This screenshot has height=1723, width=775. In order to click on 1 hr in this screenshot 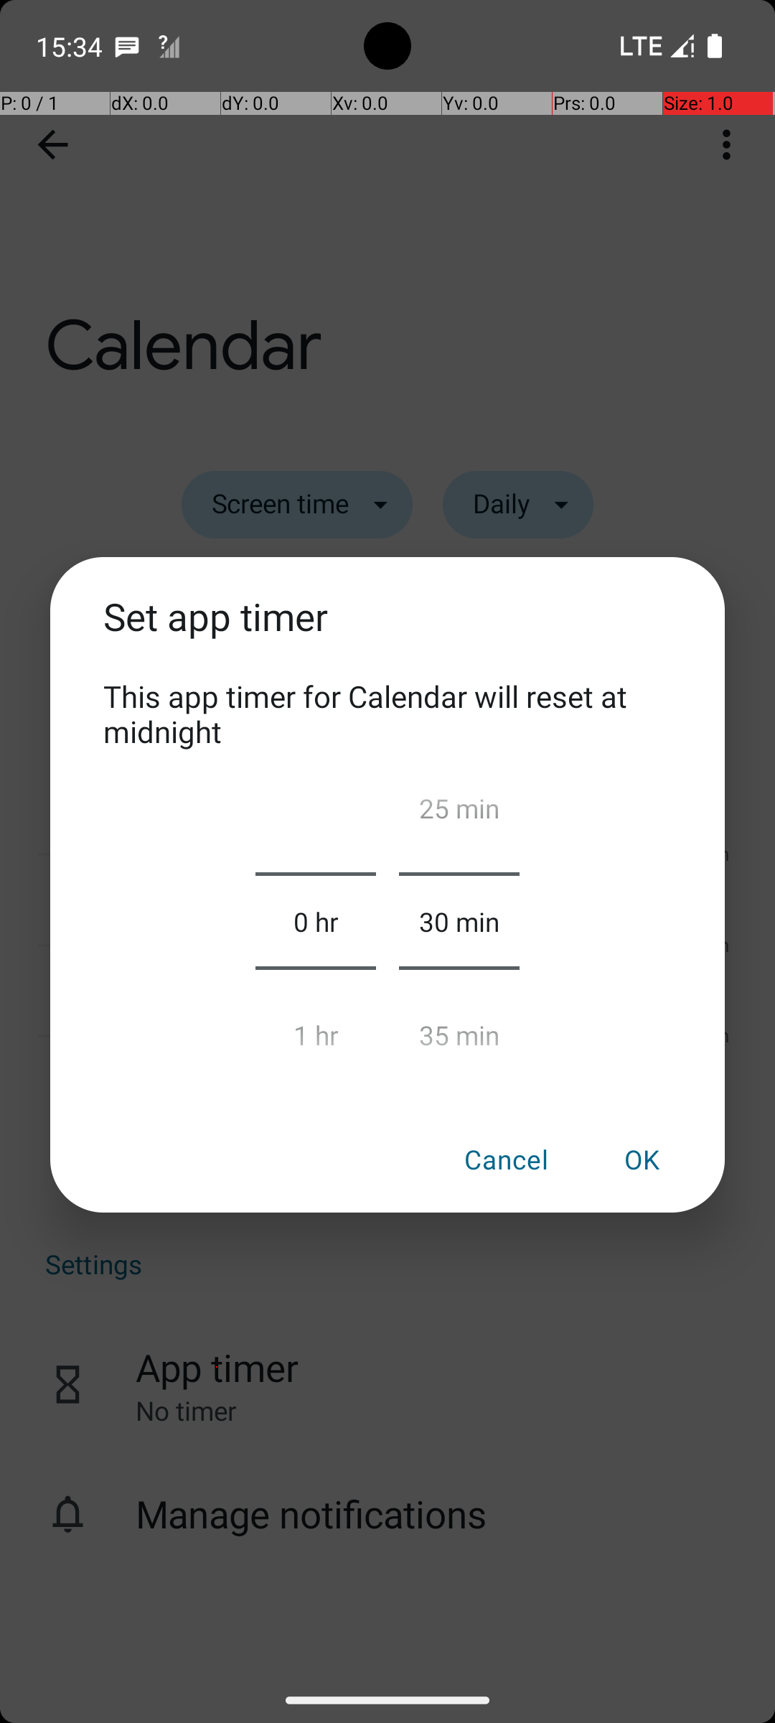, I will do `click(316, 1029)`.